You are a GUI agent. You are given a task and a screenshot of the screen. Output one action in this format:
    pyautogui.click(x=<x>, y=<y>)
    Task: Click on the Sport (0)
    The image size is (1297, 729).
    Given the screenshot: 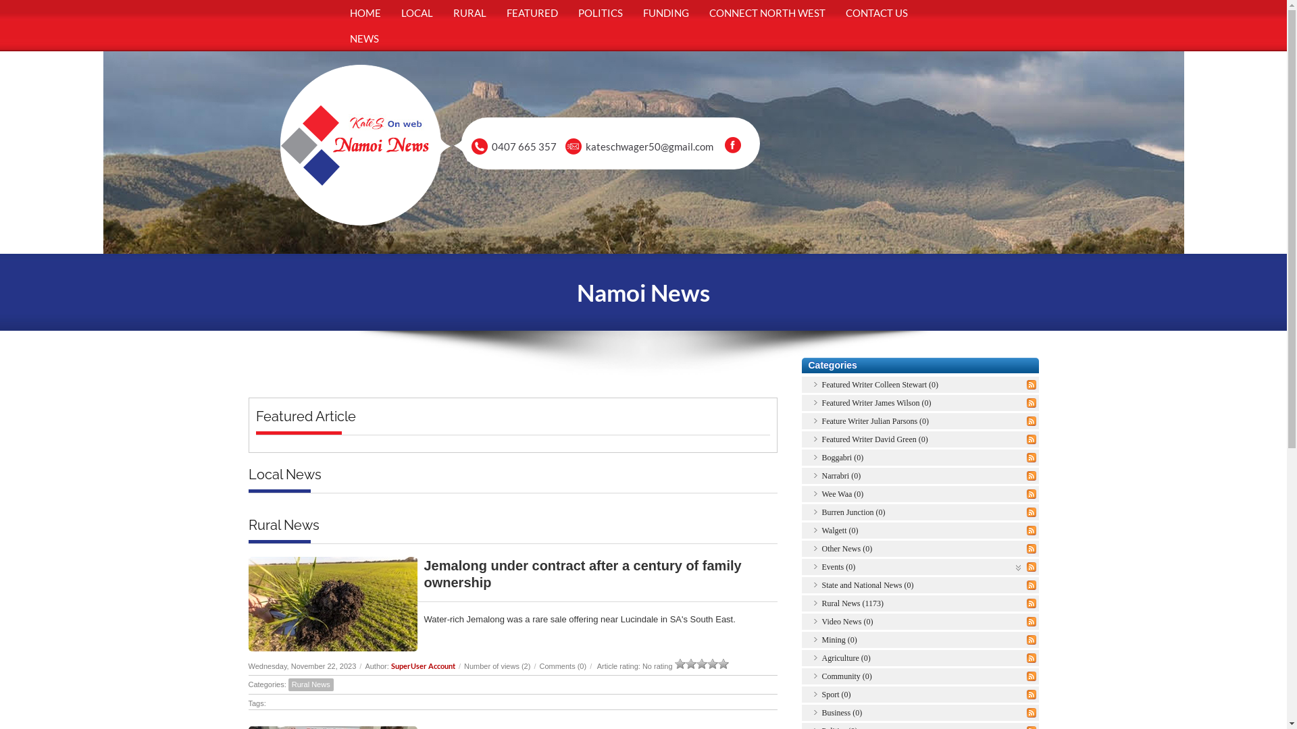 What is the action you would take?
    pyautogui.click(x=836, y=695)
    